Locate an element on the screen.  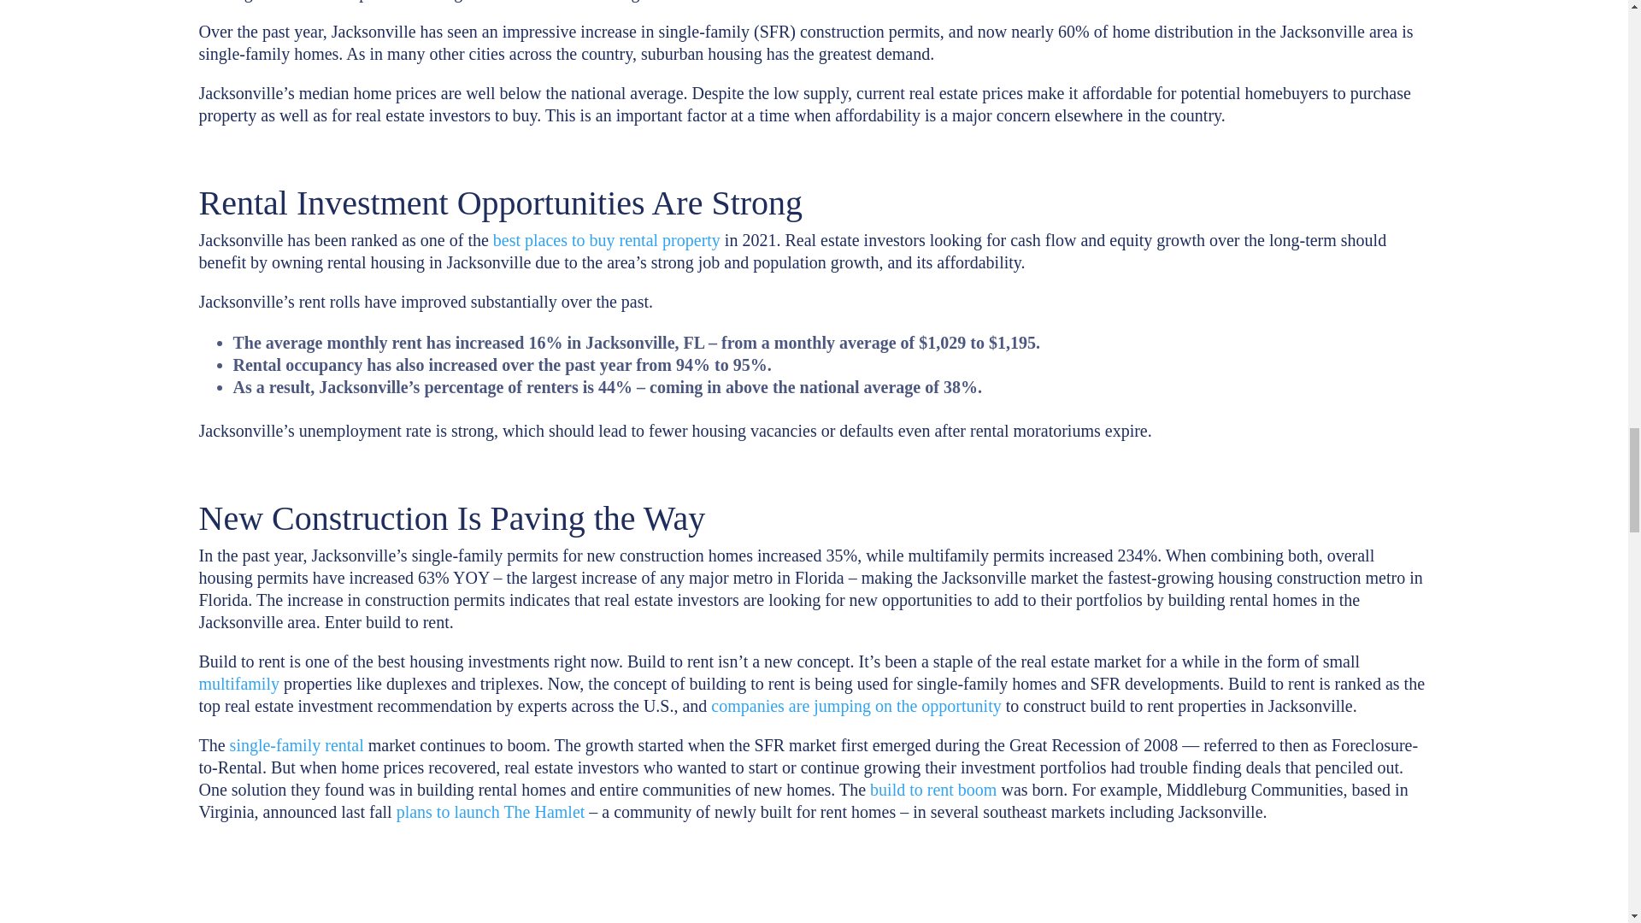
build to rent boom is located at coordinates (932, 790).